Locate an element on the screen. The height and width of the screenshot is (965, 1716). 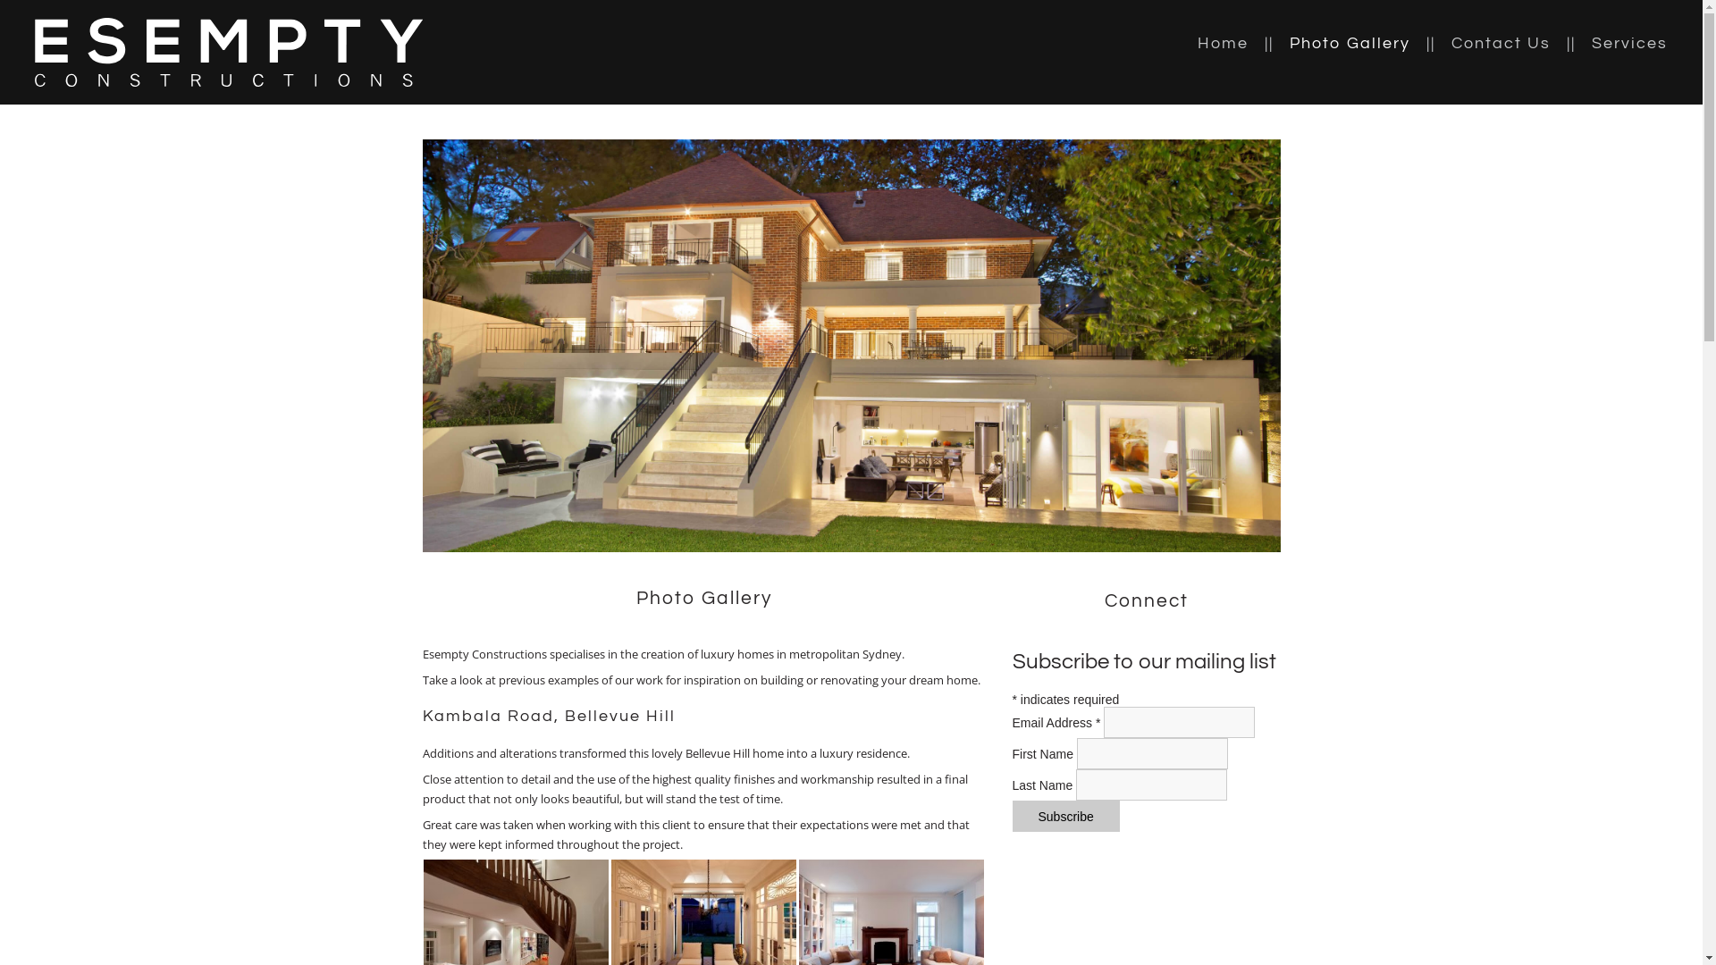
Contact Us is located at coordinates (1521, 43).